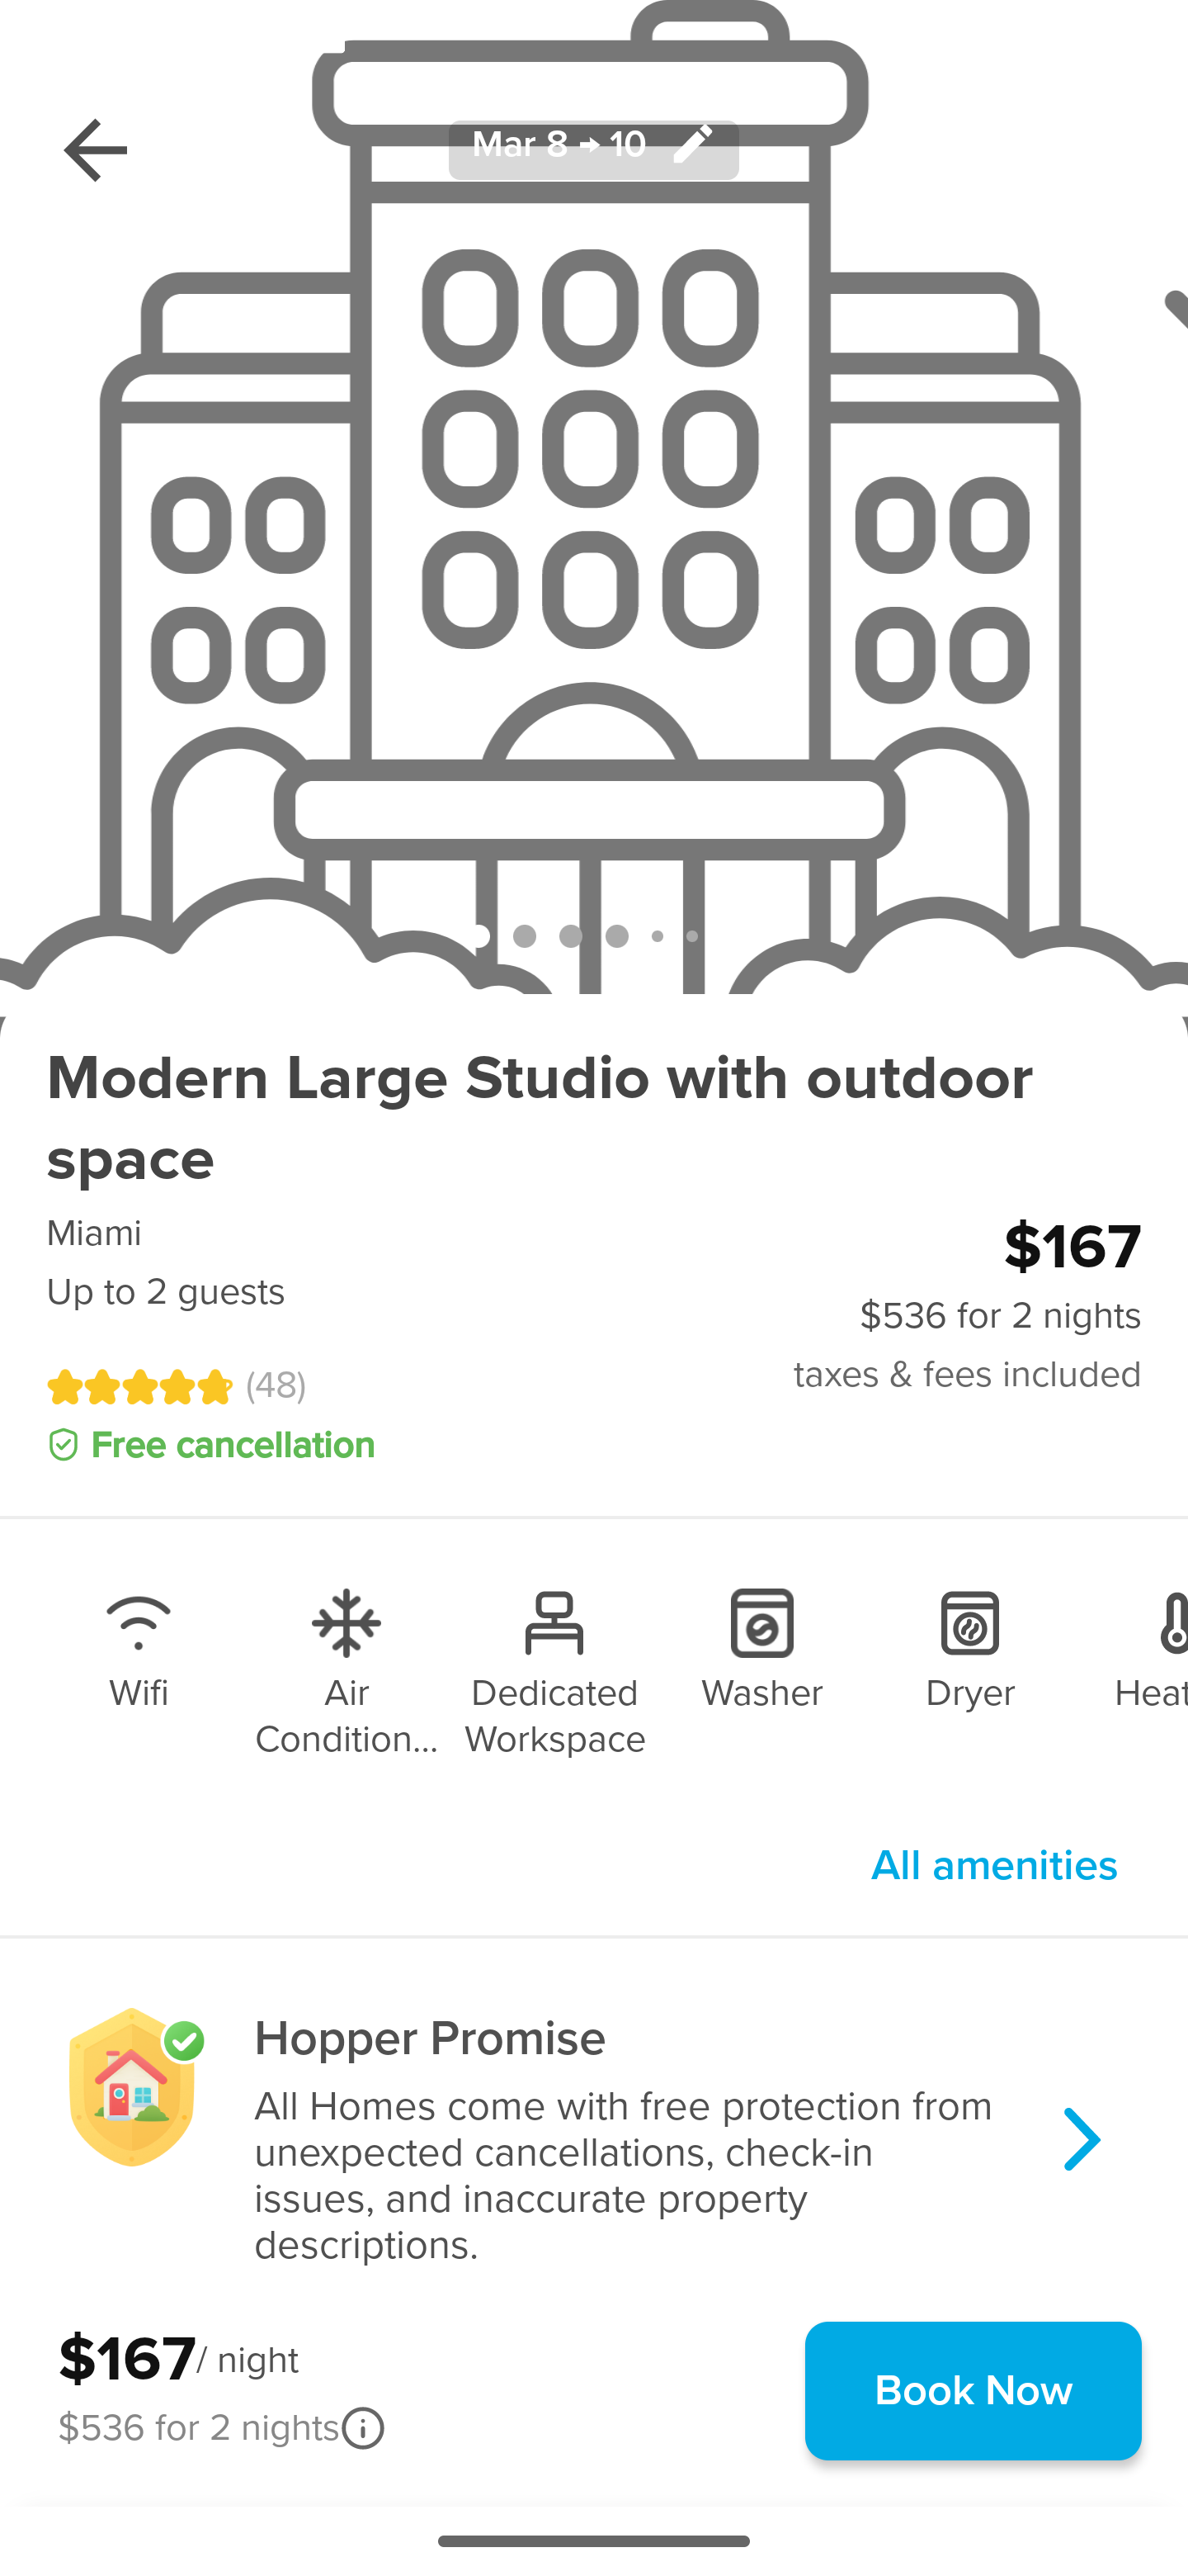 The image size is (1188, 2576). What do you see at coordinates (594, 149) in the screenshot?
I see `Mar 8 → 10` at bounding box center [594, 149].